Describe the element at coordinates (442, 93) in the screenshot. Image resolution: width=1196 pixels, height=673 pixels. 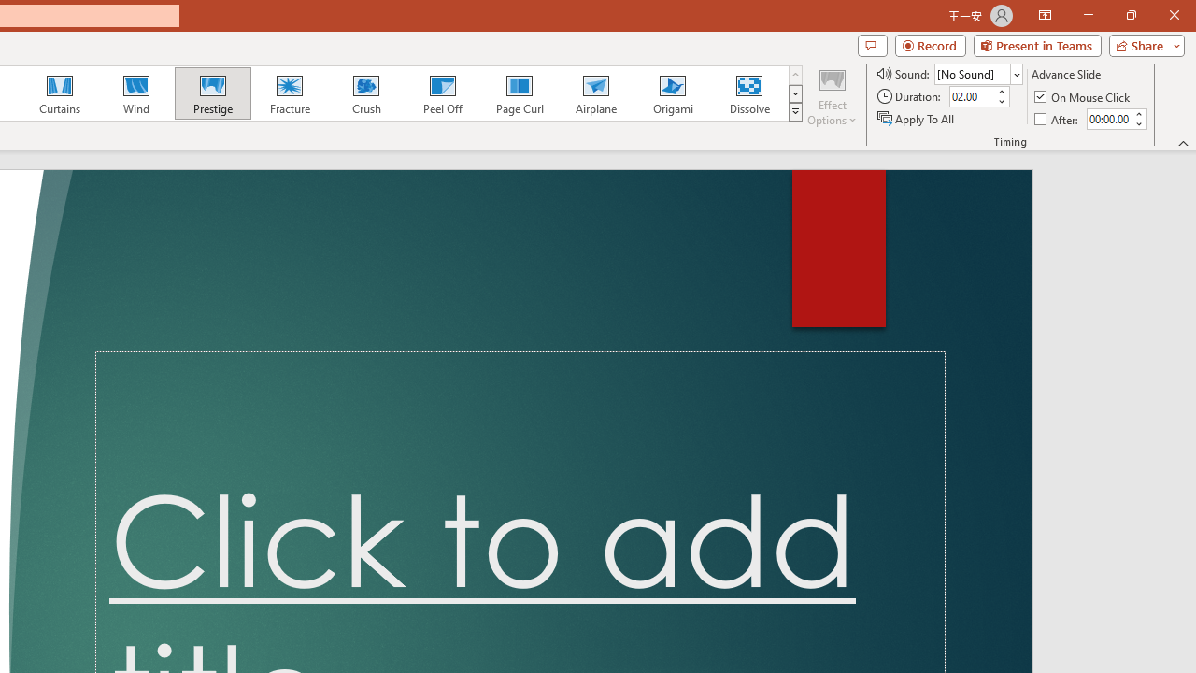
I see `Peel Off` at that location.